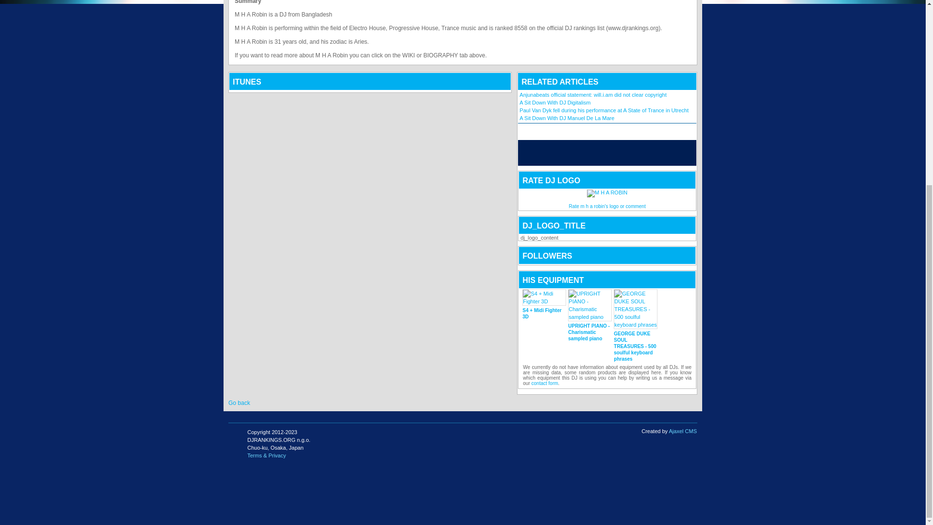 This screenshot has height=525, width=933. What do you see at coordinates (590, 330) in the screenshot?
I see `UPRIGHT PIANO - Charismatic sampled piano` at bounding box center [590, 330].